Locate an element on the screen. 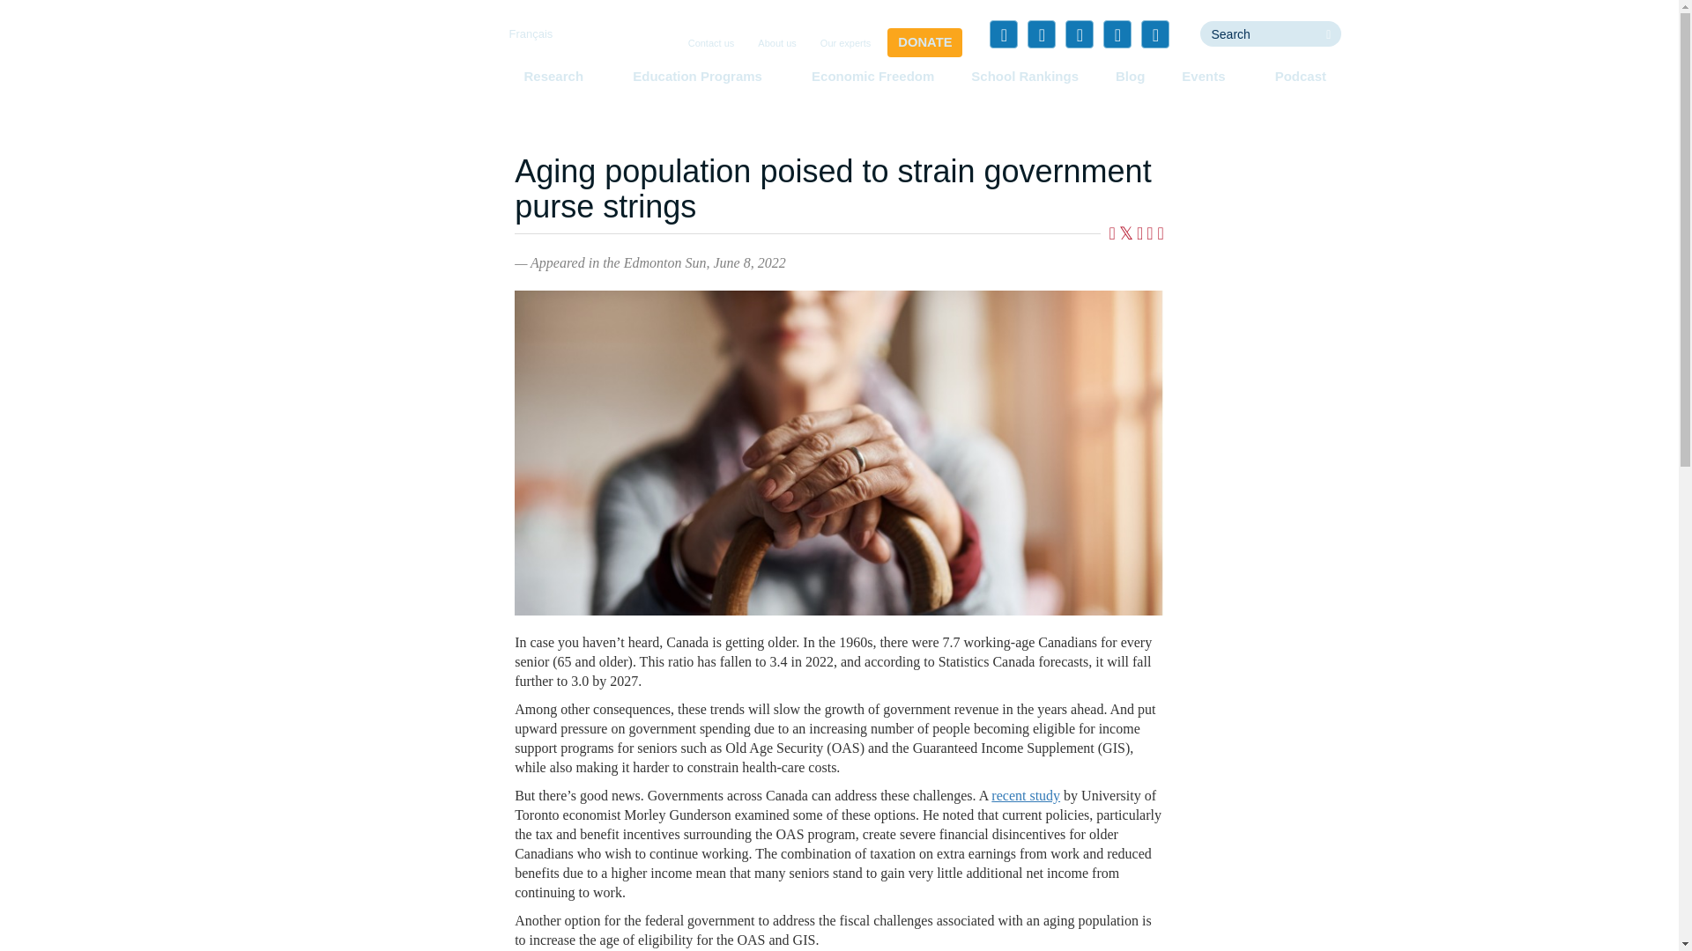 This screenshot has height=951, width=1692. Twitter is located at coordinates (1042, 33).